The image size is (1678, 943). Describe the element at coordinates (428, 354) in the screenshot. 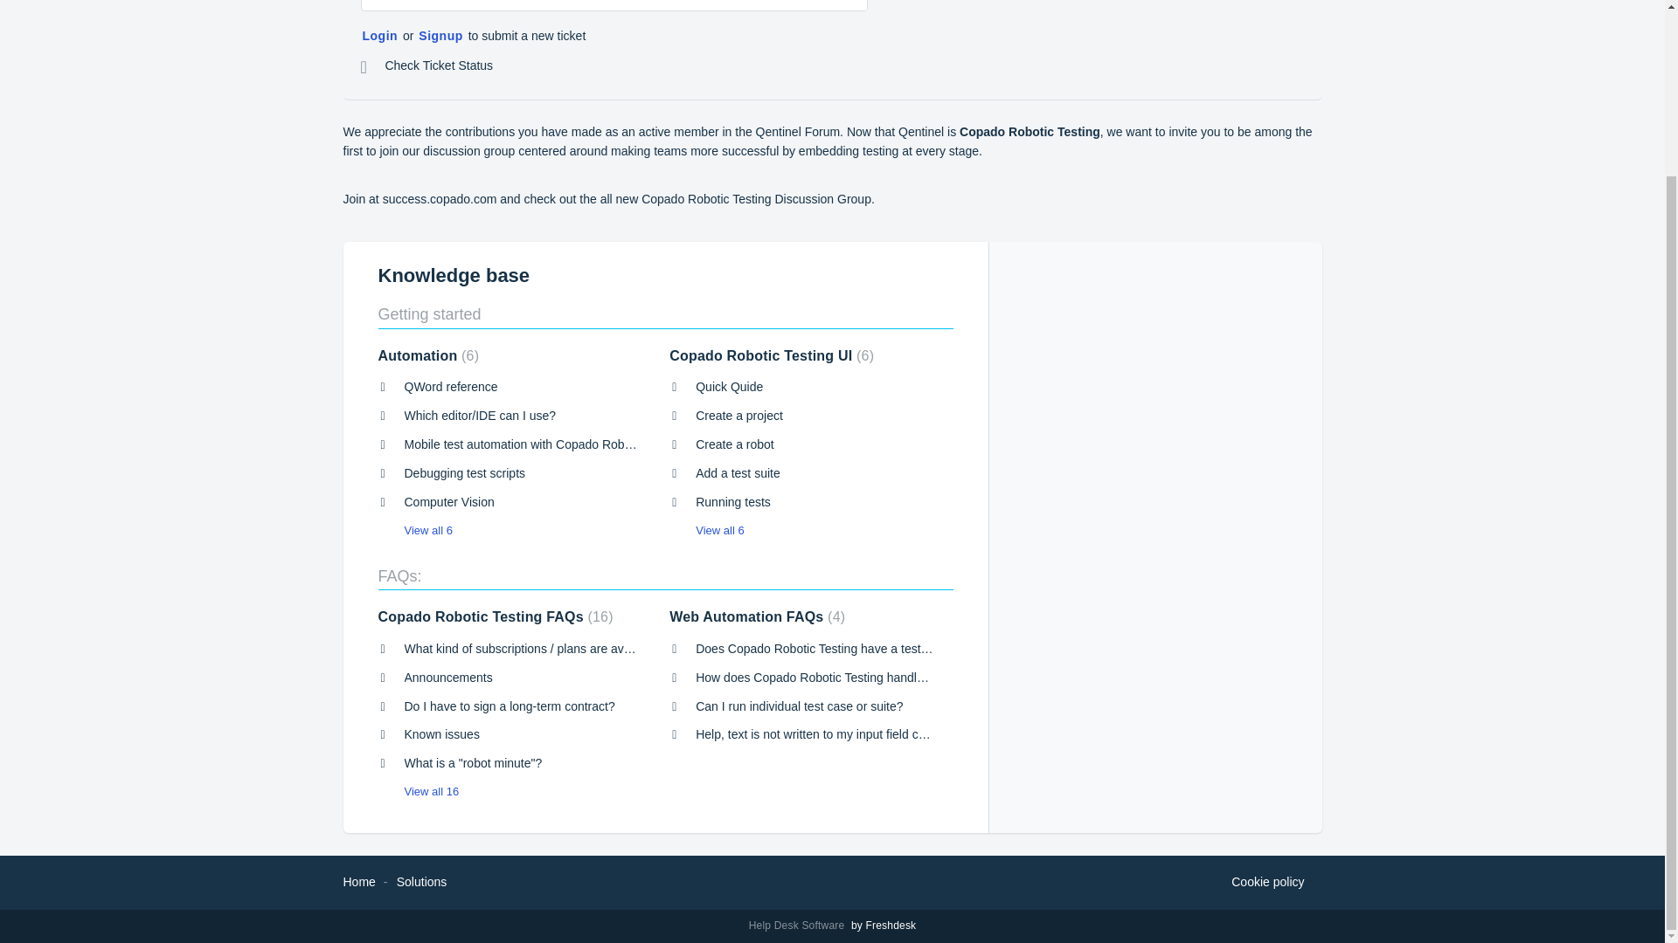

I see `Automation` at that location.